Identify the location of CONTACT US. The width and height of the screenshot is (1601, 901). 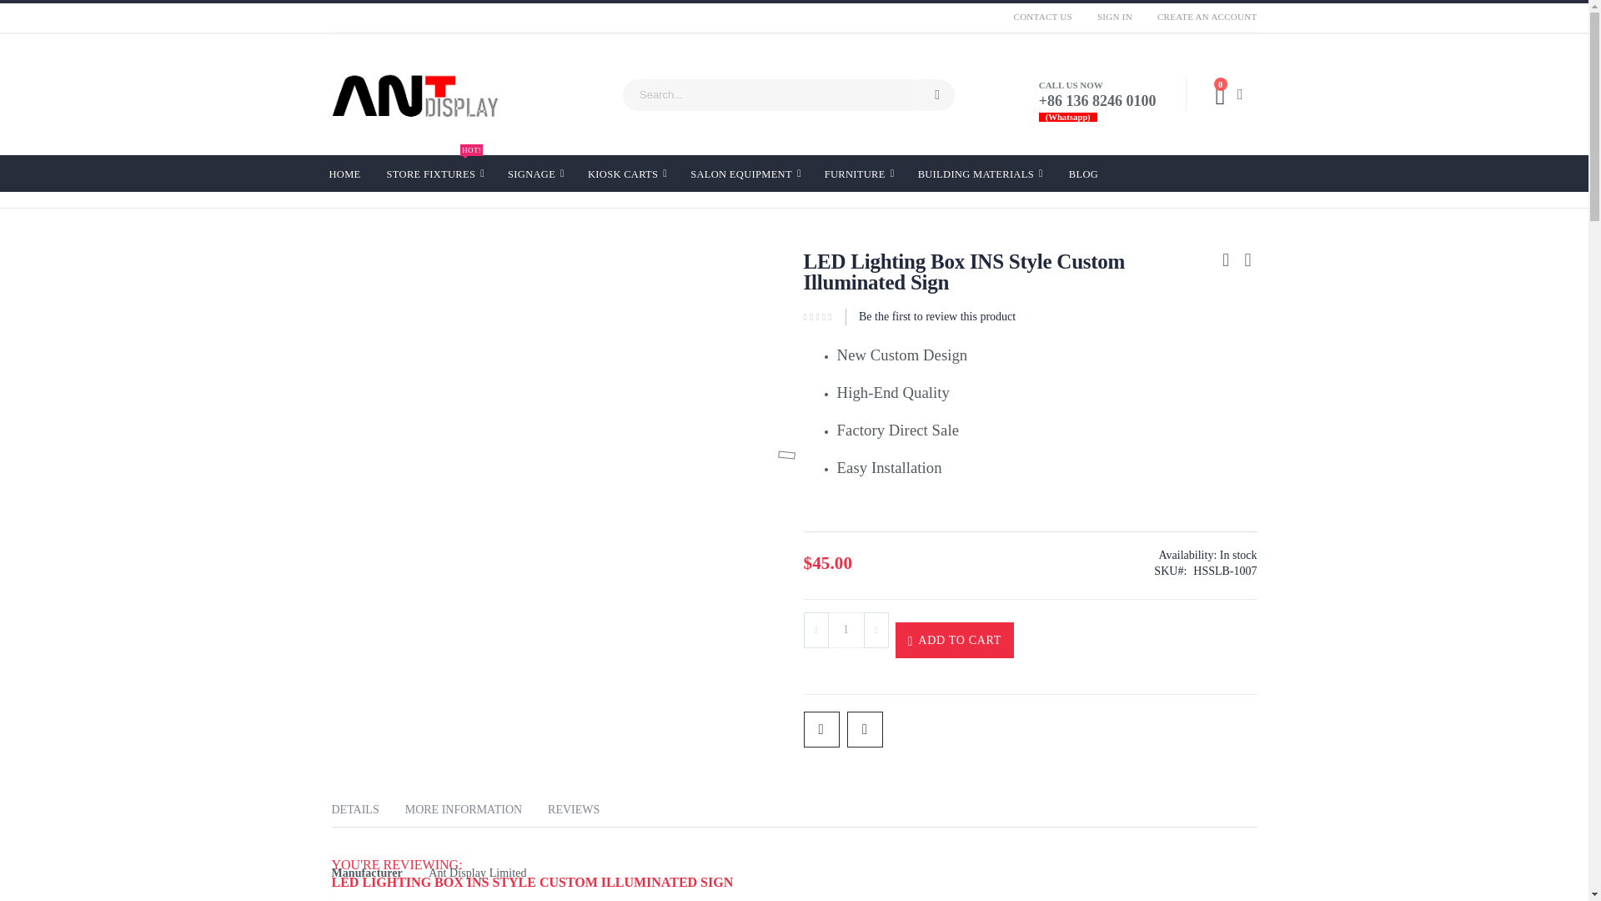
(1043, 17).